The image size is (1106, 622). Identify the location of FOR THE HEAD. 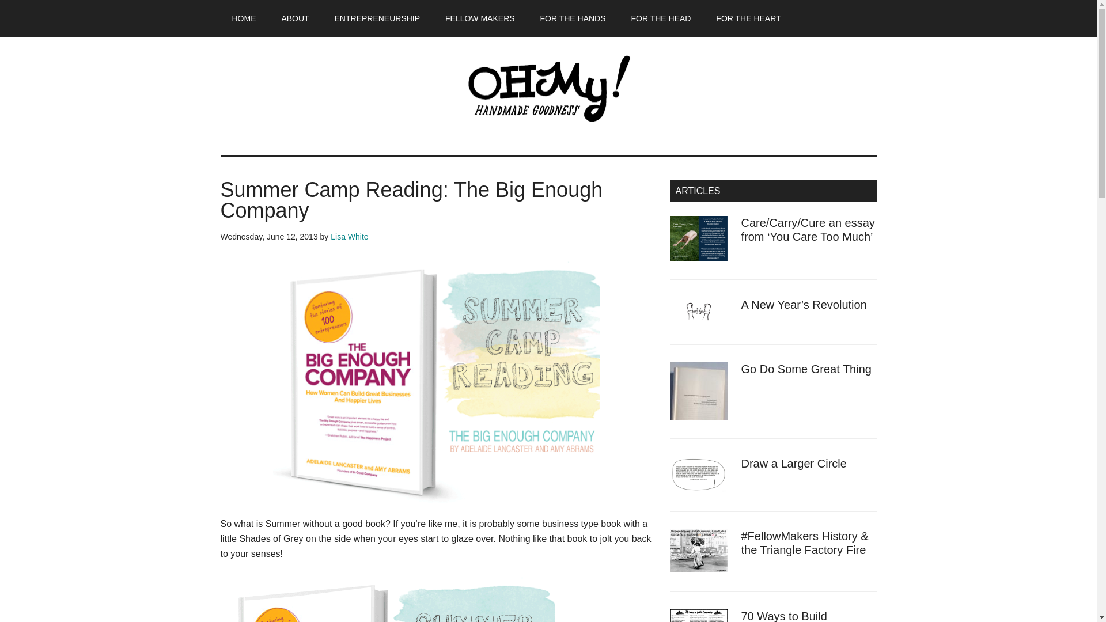
(661, 18).